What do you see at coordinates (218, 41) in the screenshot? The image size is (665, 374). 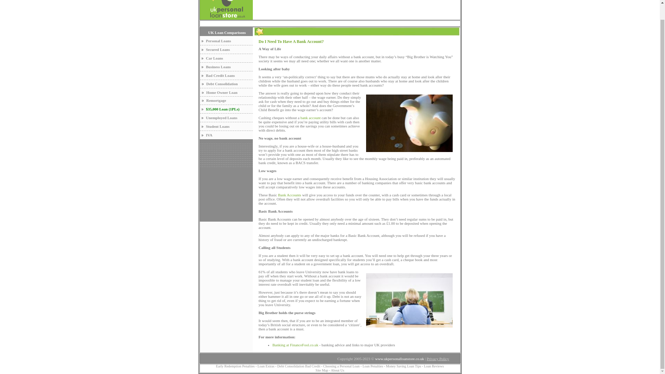 I see `Personal Loans` at bounding box center [218, 41].